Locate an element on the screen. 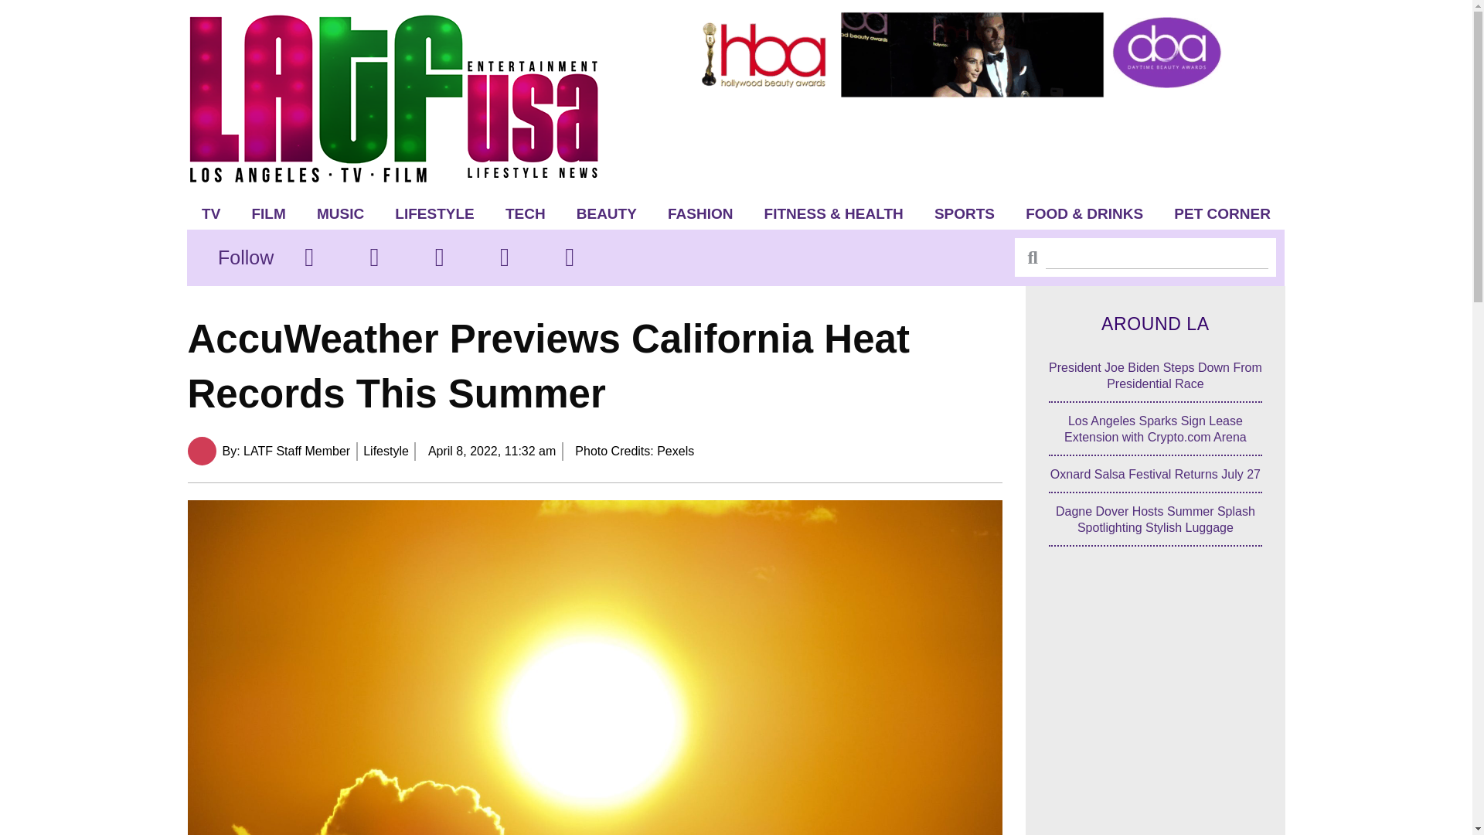 This screenshot has width=1484, height=835. BEAUTY is located at coordinates (606, 213).